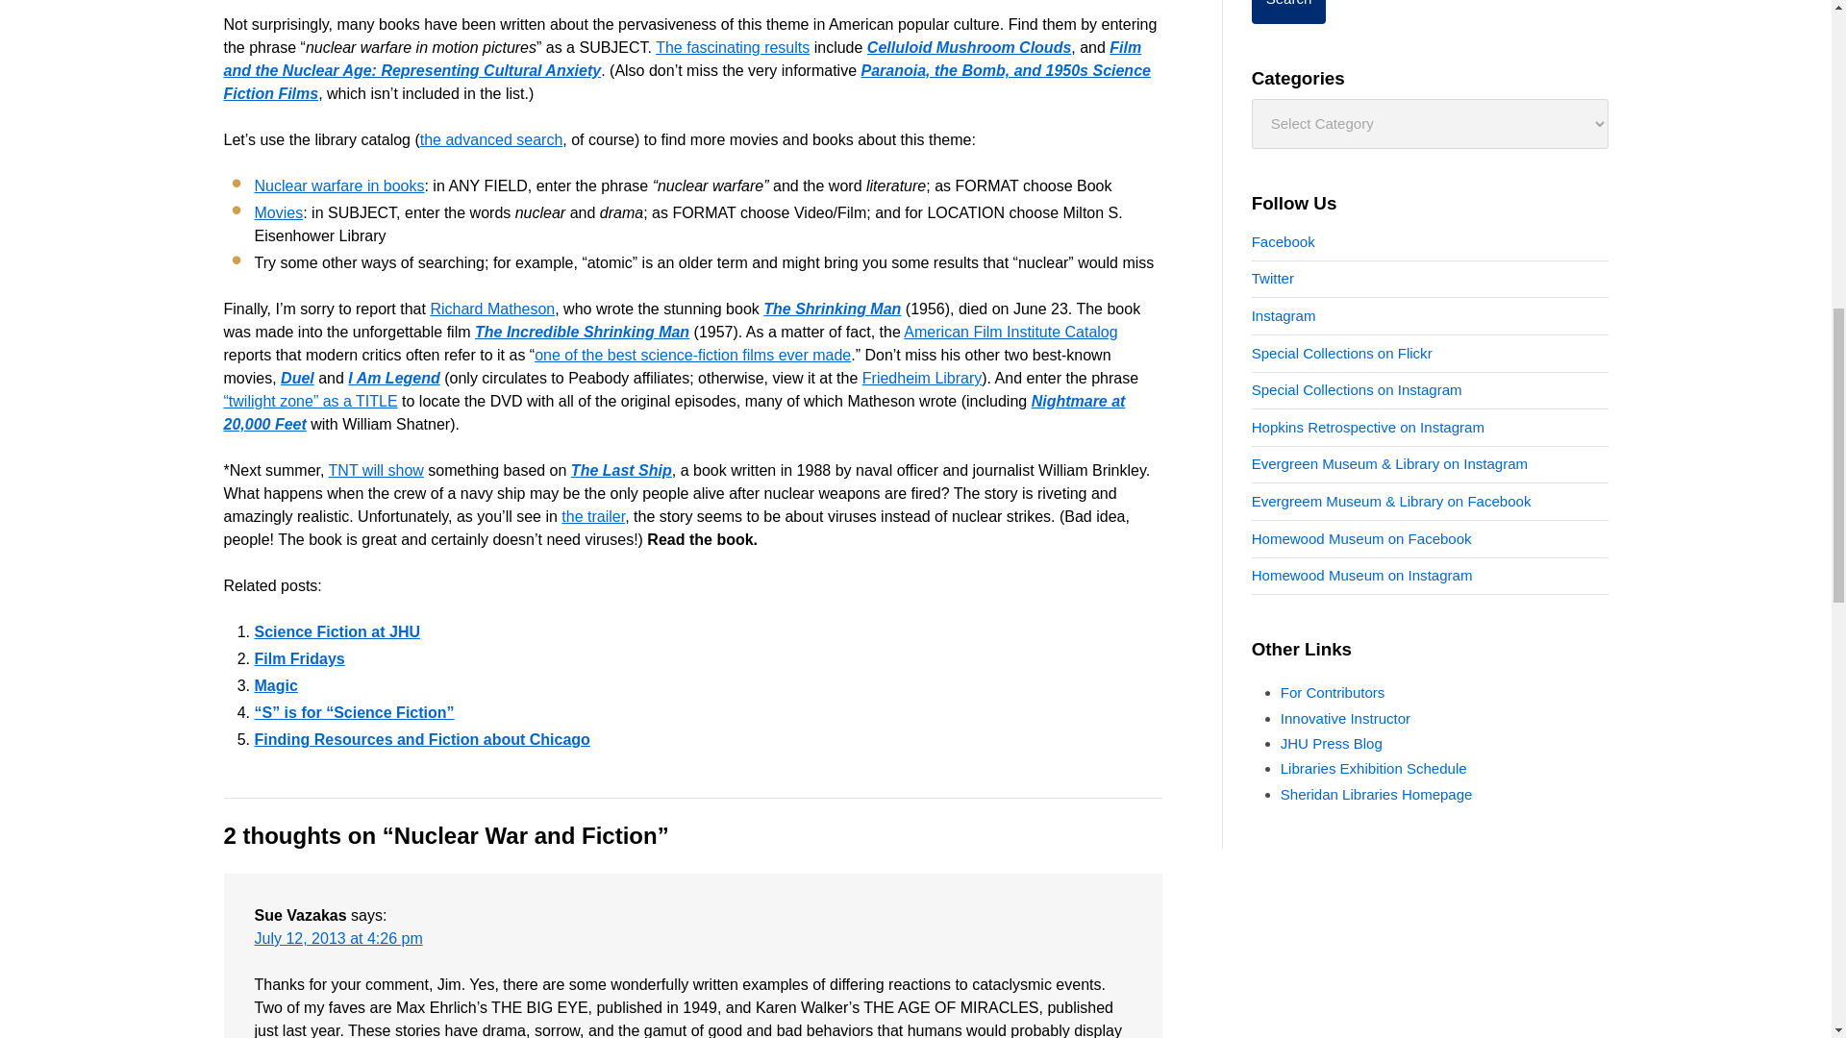  What do you see at coordinates (338, 185) in the screenshot?
I see `Nuclear warfare in books` at bounding box center [338, 185].